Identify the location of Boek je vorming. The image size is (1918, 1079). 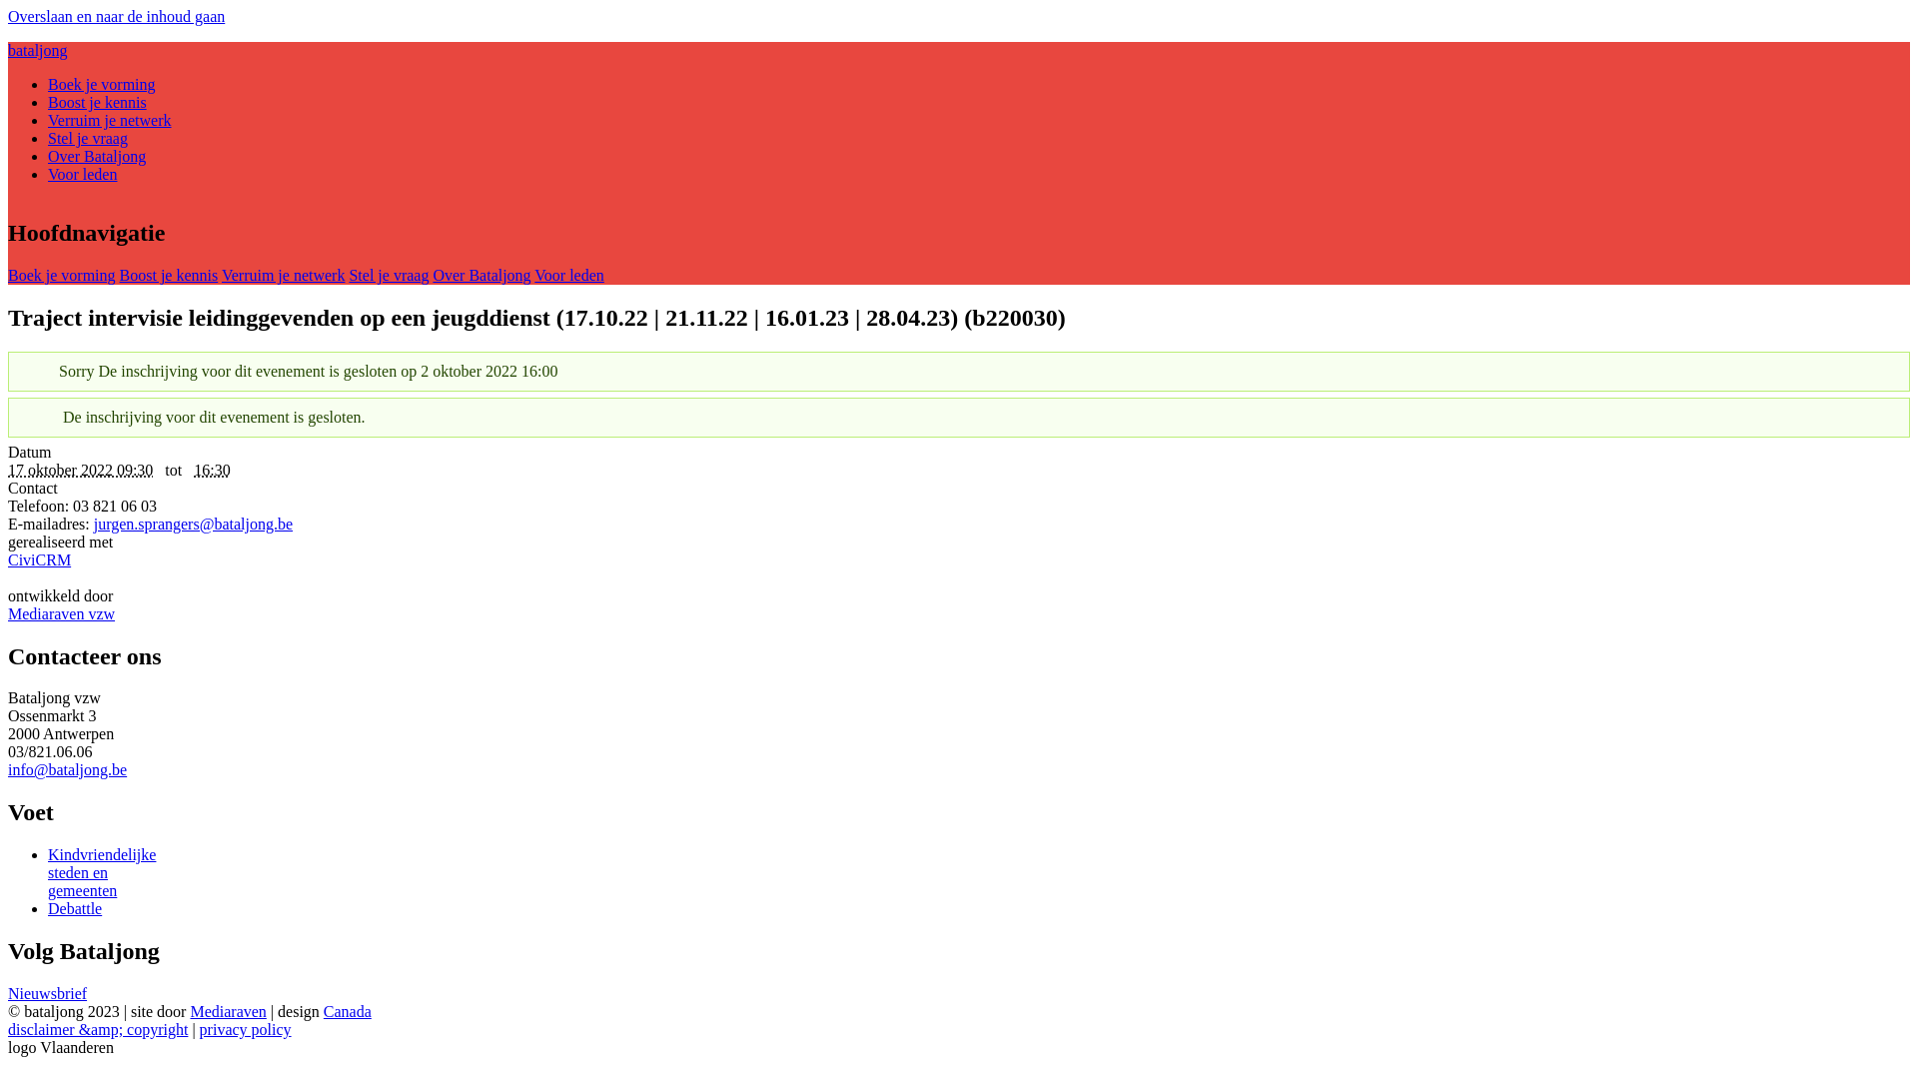
(62, 276).